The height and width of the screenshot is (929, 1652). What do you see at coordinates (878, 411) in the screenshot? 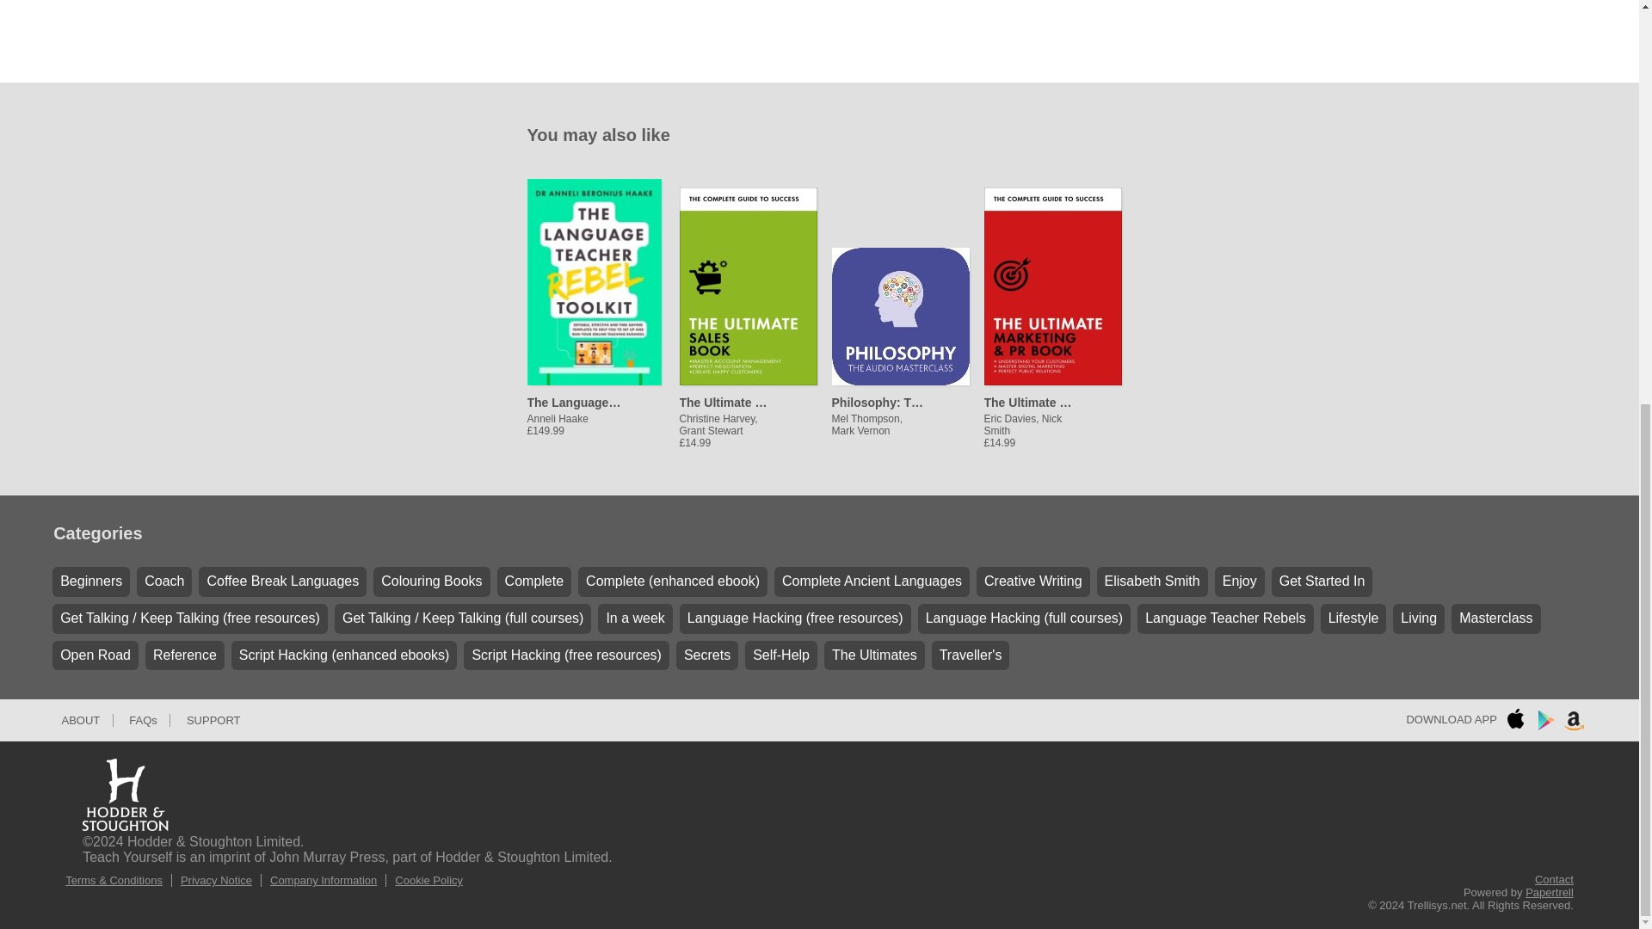
I see `Mel Thompson, Mark Vernon` at bounding box center [878, 411].